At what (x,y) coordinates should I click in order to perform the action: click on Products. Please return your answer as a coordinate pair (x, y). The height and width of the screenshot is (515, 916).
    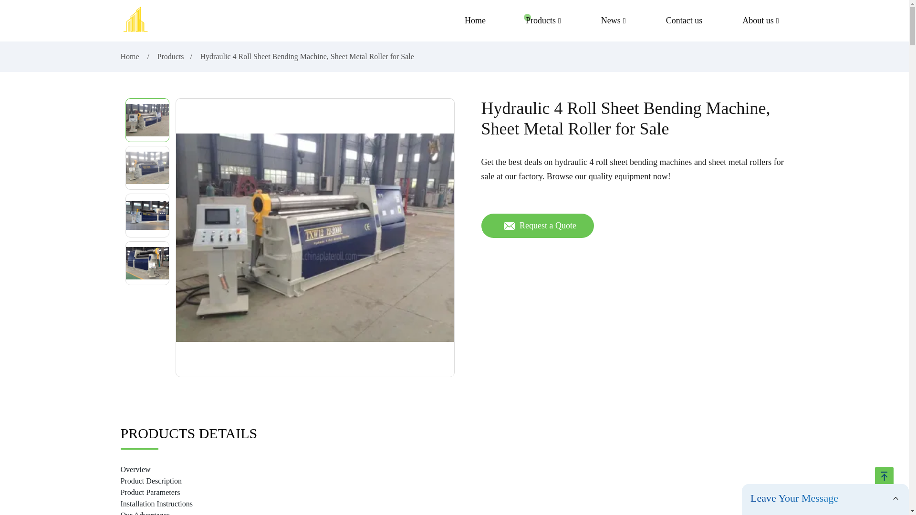
    Looking at the image, I should click on (171, 56).